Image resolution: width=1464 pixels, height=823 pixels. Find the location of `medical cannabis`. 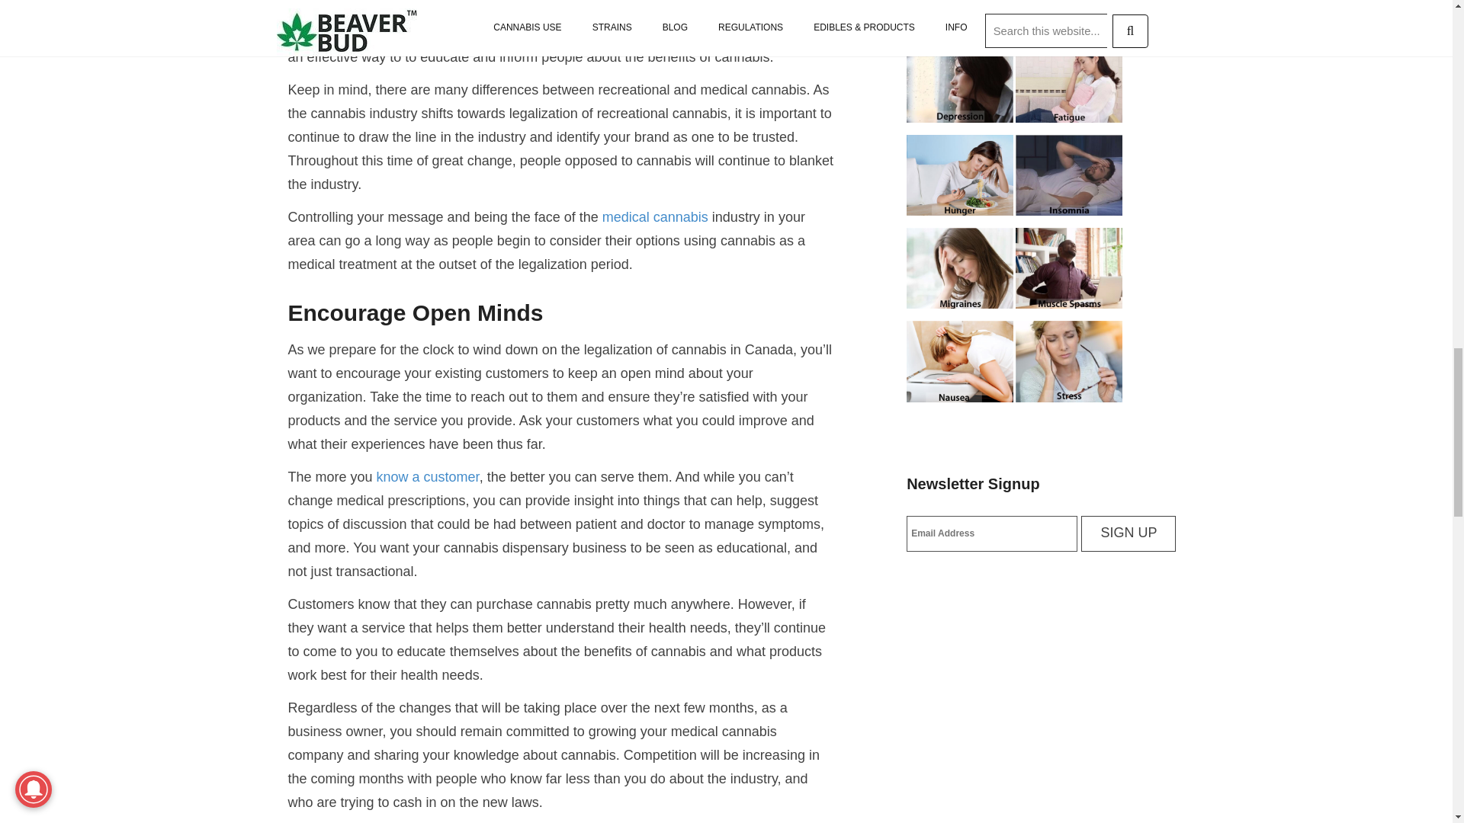

medical cannabis is located at coordinates (655, 216).